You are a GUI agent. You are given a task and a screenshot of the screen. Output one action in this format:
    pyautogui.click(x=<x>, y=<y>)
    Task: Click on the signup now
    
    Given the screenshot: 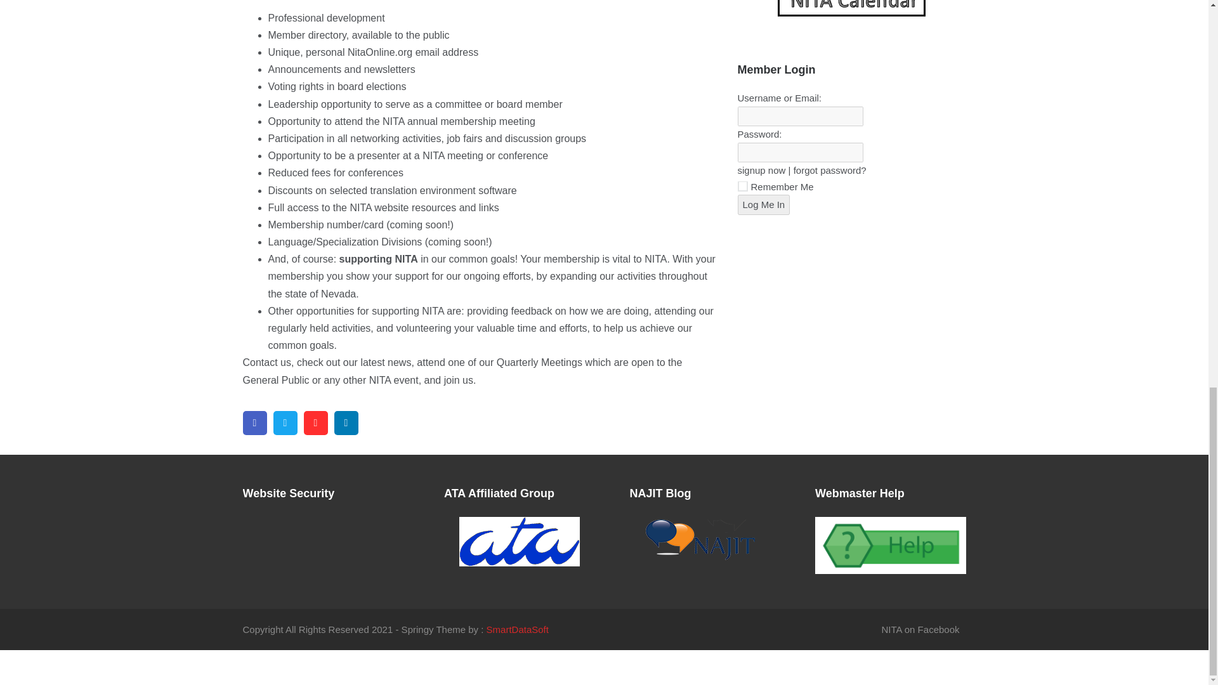 What is the action you would take?
    pyautogui.click(x=761, y=170)
    